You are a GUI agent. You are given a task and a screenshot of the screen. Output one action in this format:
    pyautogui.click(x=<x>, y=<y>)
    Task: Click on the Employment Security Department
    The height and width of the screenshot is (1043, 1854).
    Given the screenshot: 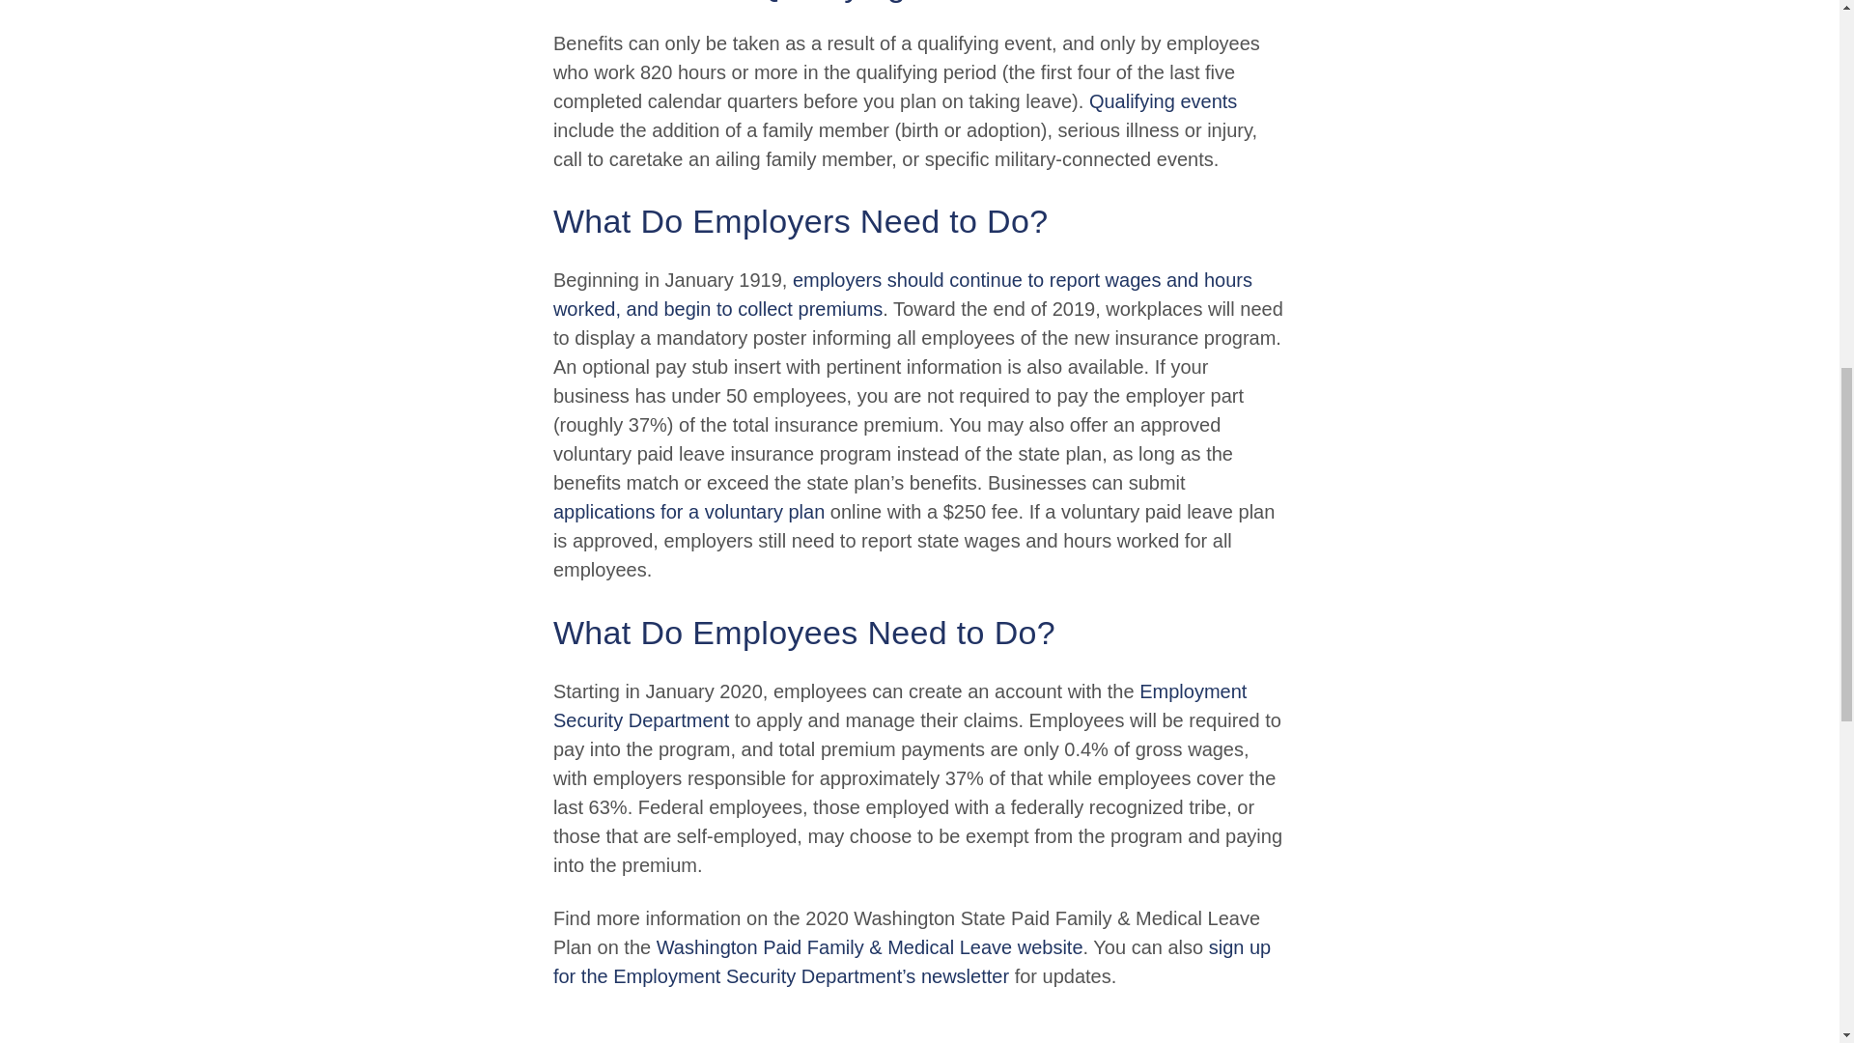 What is the action you would take?
    pyautogui.click(x=899, y=706)
    